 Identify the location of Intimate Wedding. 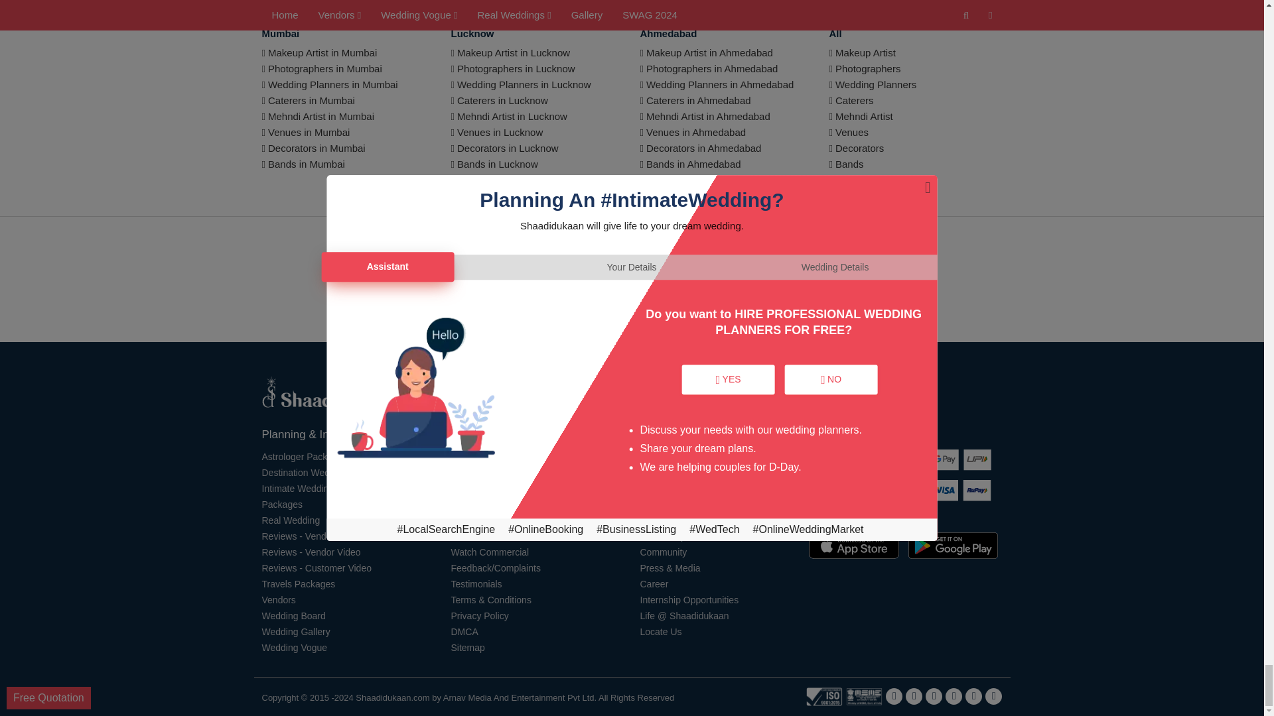
(297, 488).